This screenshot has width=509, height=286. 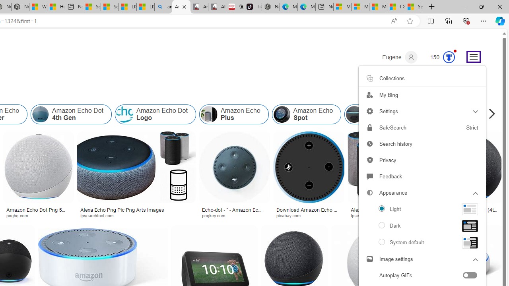 What do you see at coordinates (41, 114) in the screenshot?
I see `Amazon Echo Dot 4th Gen` at bounding box center [41, 114].